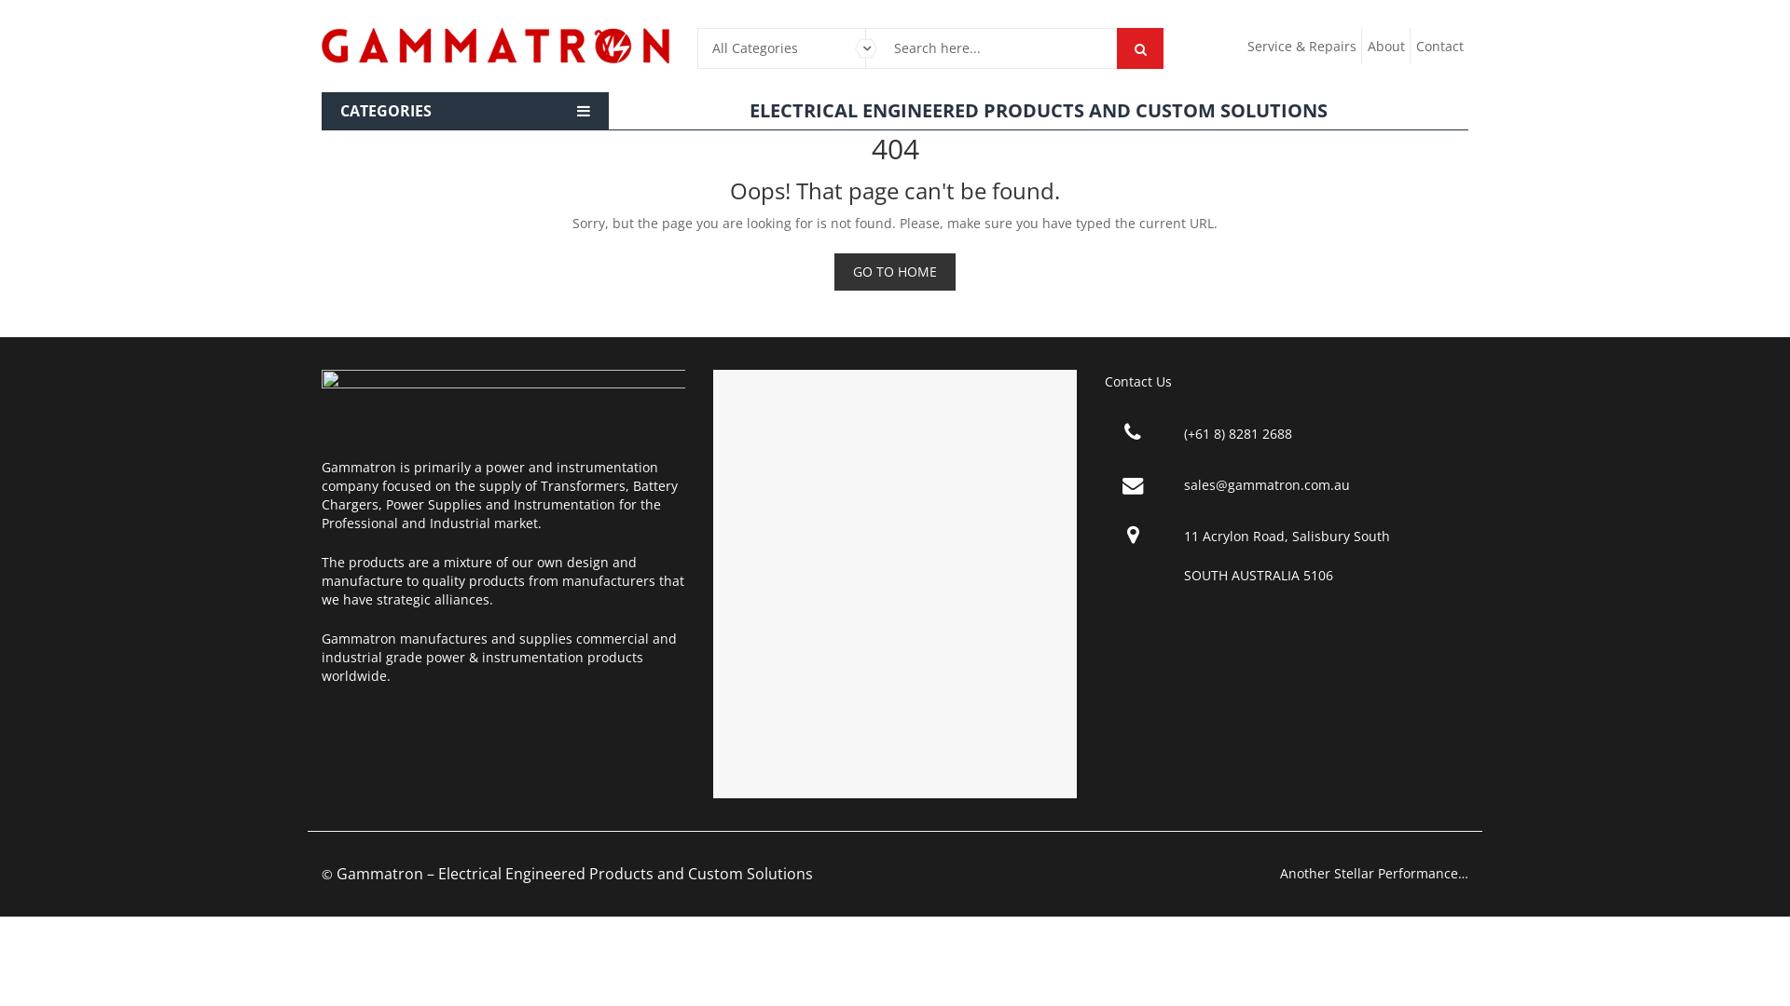  Describe the element at coordinates (1238, 434) in the screenshot. I see `(+61 8) 8281 2688` at that location.